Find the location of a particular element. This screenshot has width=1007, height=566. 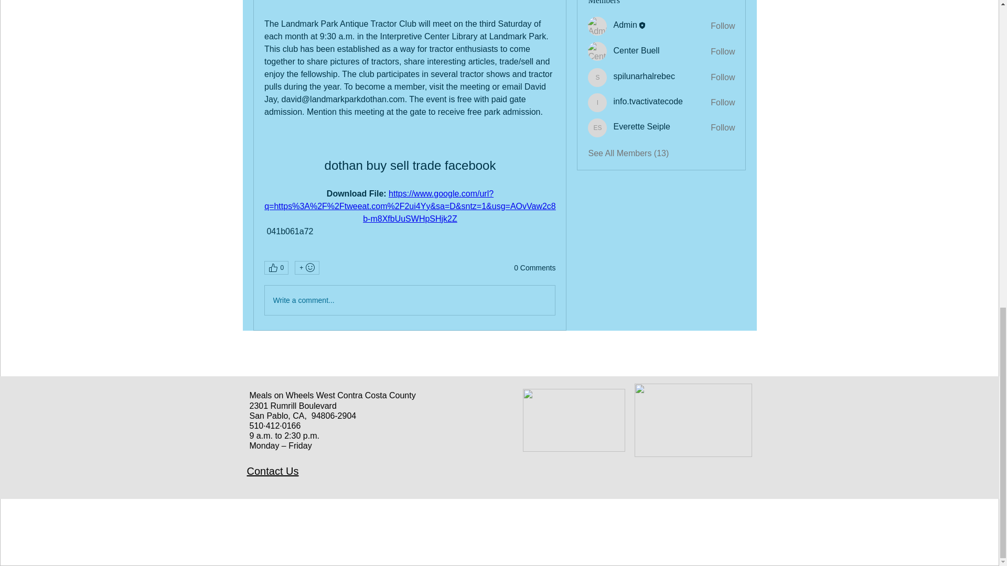

Contact Us is located at coordinates (273, 471).